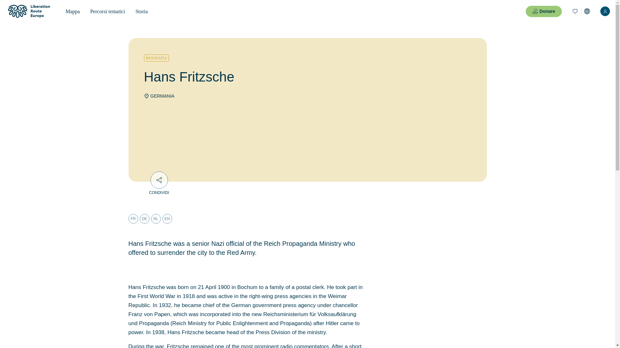 The width and height of the screenshot is (620, 348). I want to click on DE, so click(144, 219).